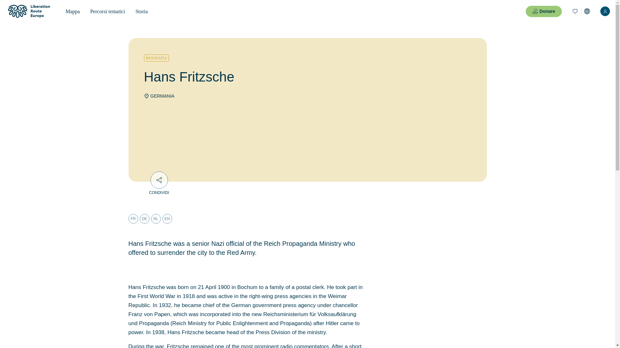 The width and height of the screenshot is (620, 348). I want to click on DE, so click(144, 219).